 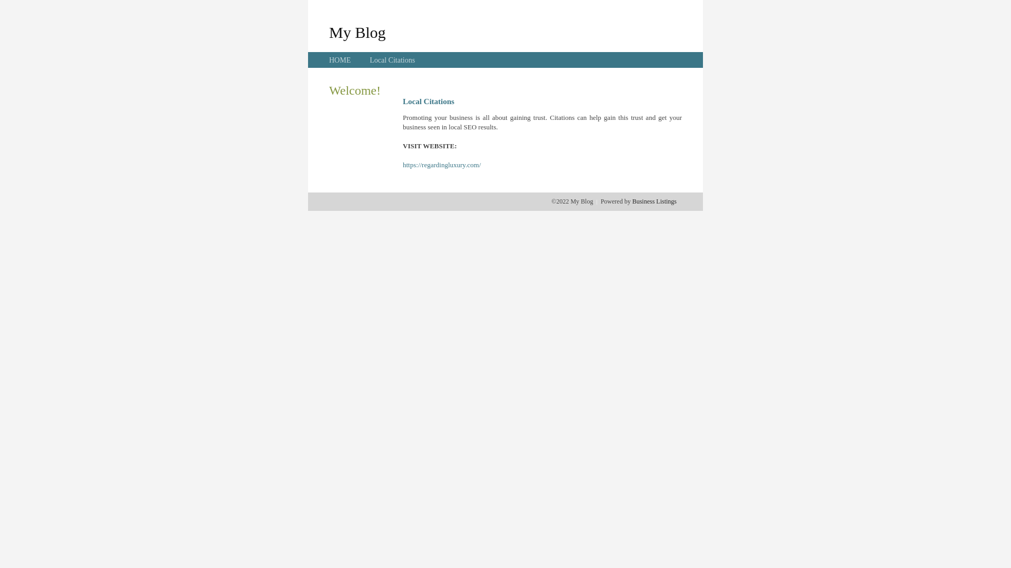 I want to click on HOME, so click(x=340, y=60).